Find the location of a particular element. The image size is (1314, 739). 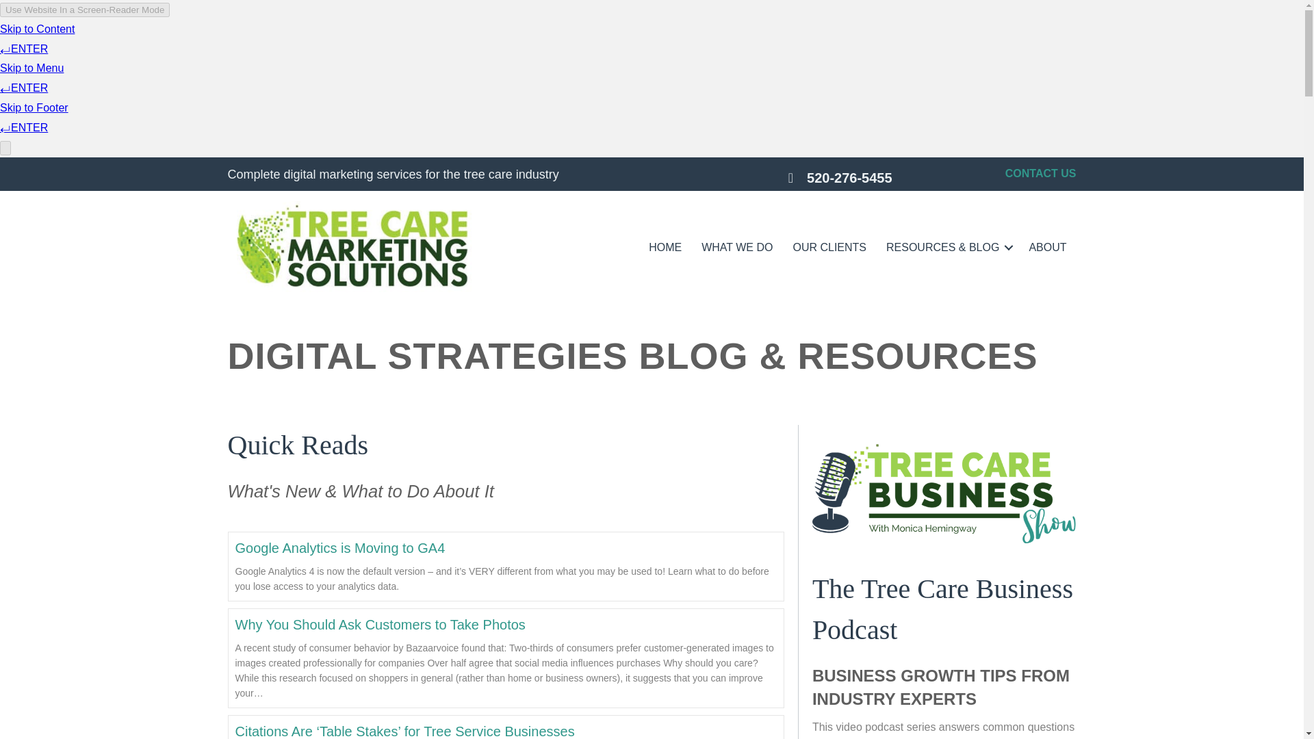

Why You Should Ask Customers to Take Photos is located at coordinates (381, 624).